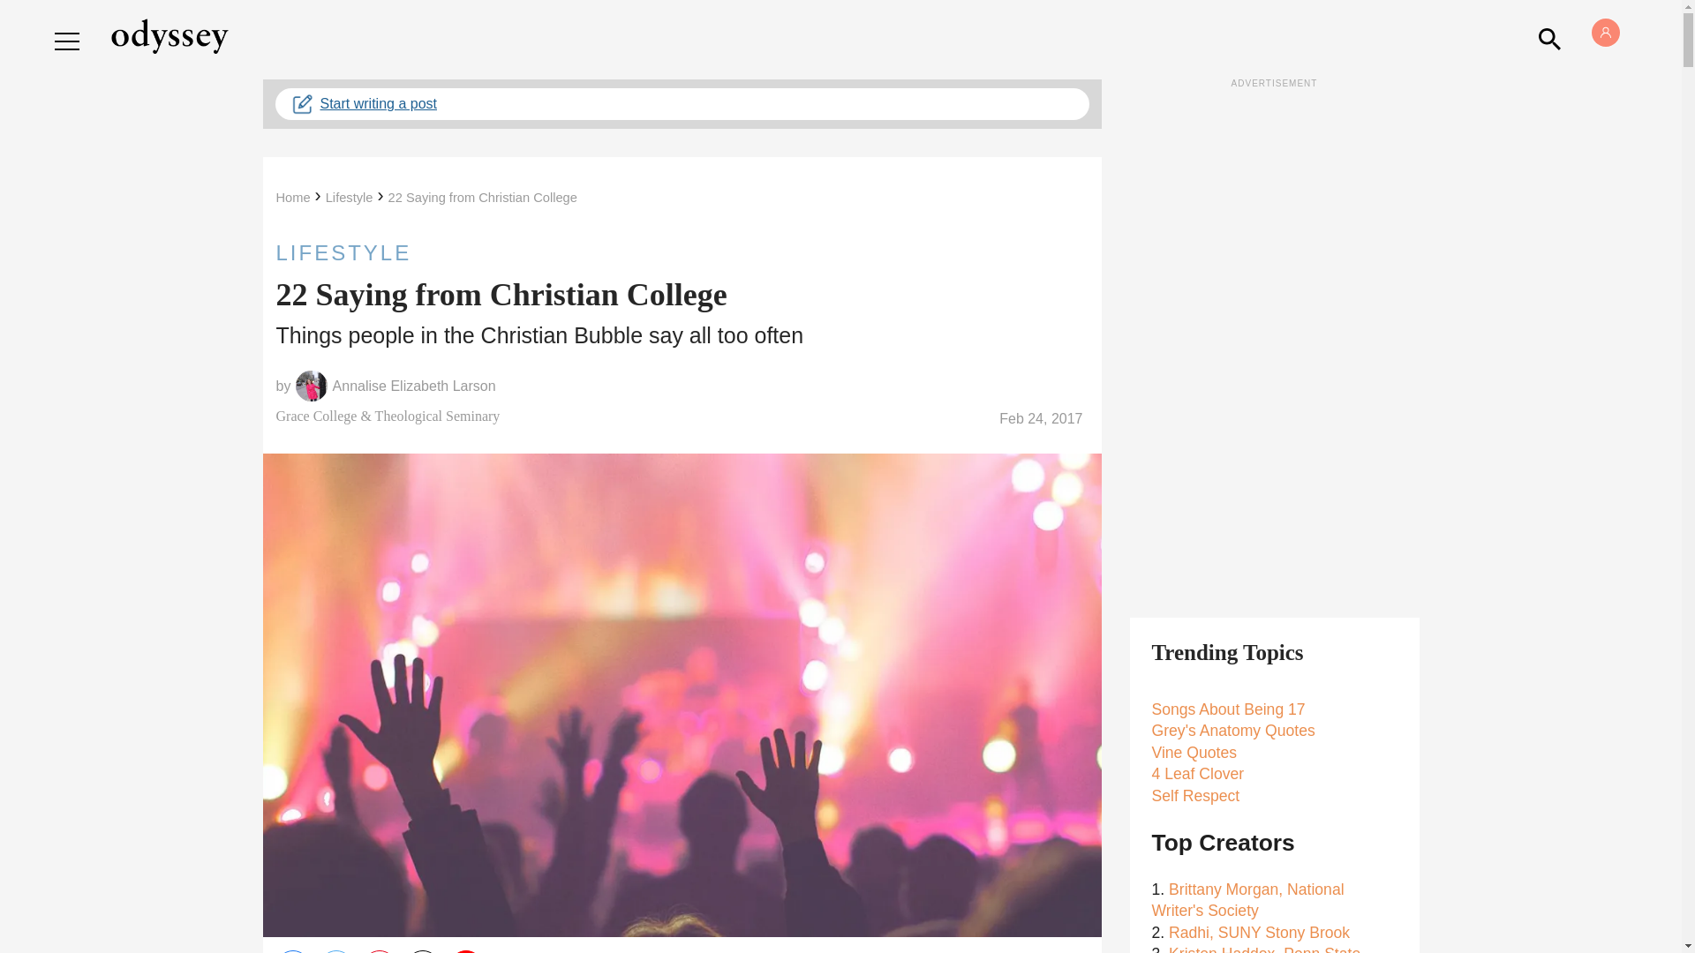 This screenshot has width=1695, height=953. Describe the element at coordinates (482, 198) in the screenshot. I see `22 Saying from Christian College` at that location.